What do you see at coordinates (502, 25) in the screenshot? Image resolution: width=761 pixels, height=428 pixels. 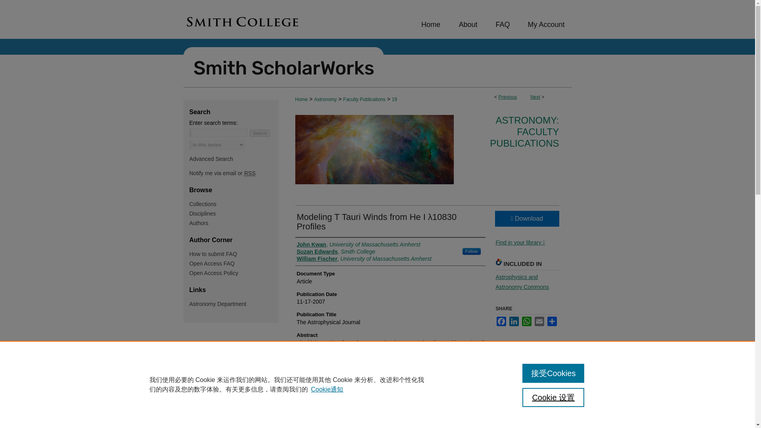 I see `FAQ` at bounding box center [502, 25].